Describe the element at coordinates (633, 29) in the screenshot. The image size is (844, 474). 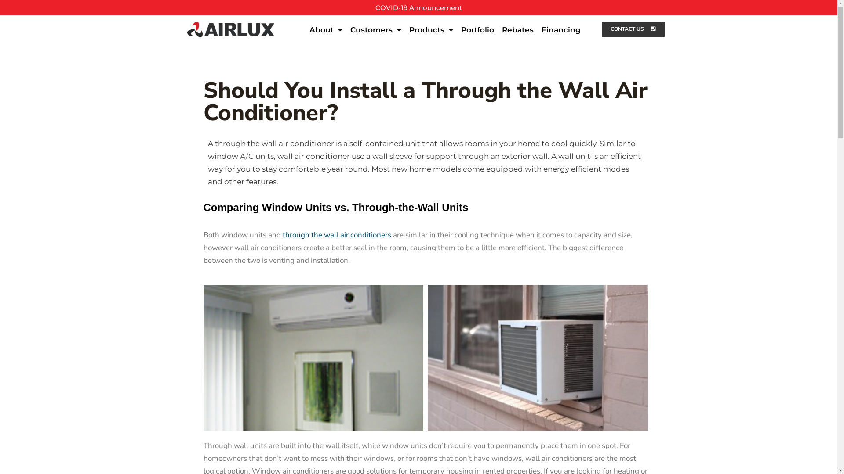
I see `CONTACT US` at that location.